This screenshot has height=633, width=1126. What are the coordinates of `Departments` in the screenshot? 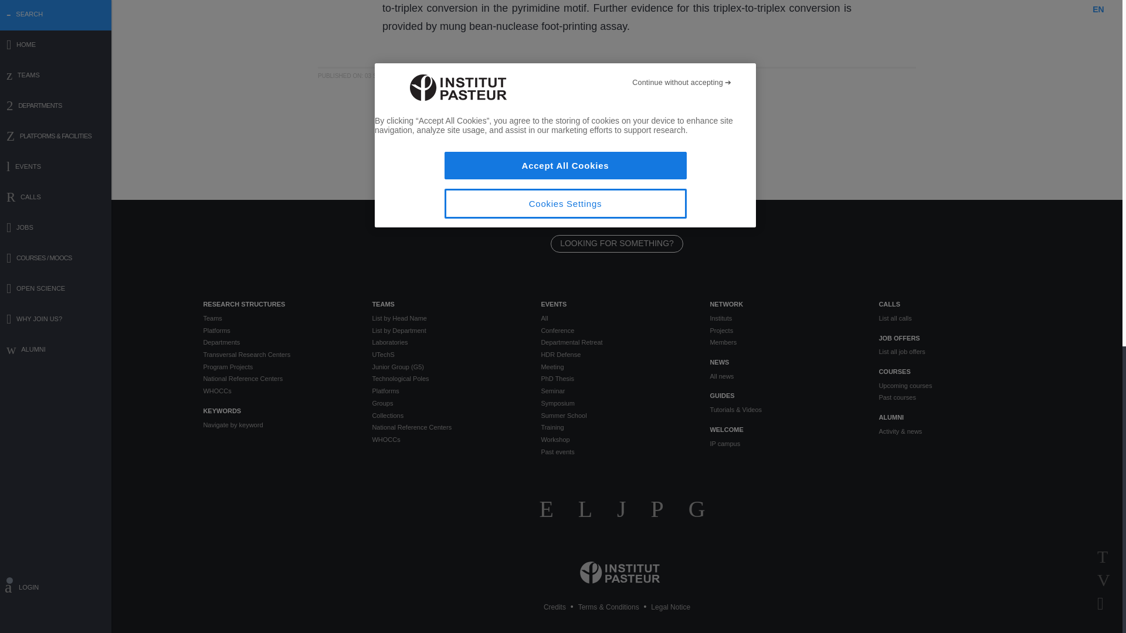 It's located at (278, 342).